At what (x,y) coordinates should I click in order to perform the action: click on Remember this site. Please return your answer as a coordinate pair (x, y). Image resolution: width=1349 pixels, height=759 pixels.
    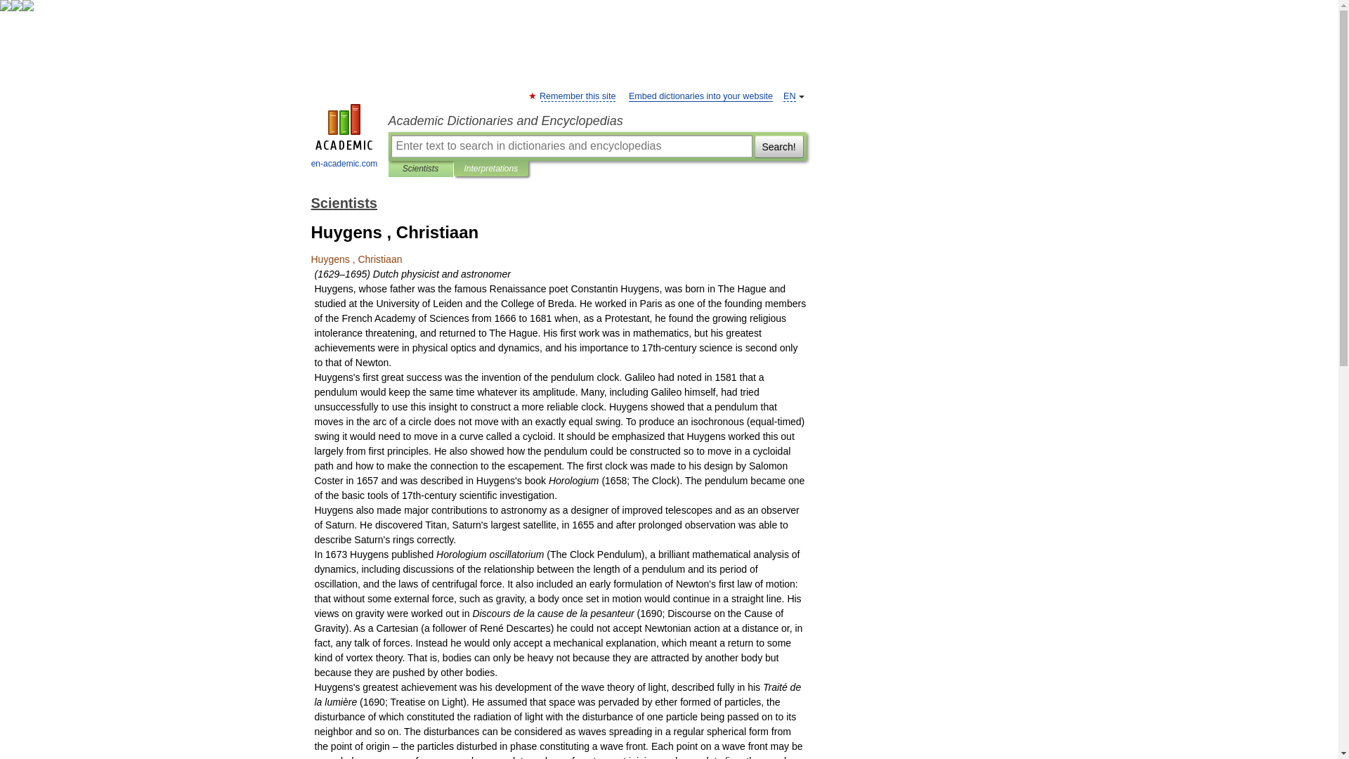
    Looking at the image, I should click on (578, 96).